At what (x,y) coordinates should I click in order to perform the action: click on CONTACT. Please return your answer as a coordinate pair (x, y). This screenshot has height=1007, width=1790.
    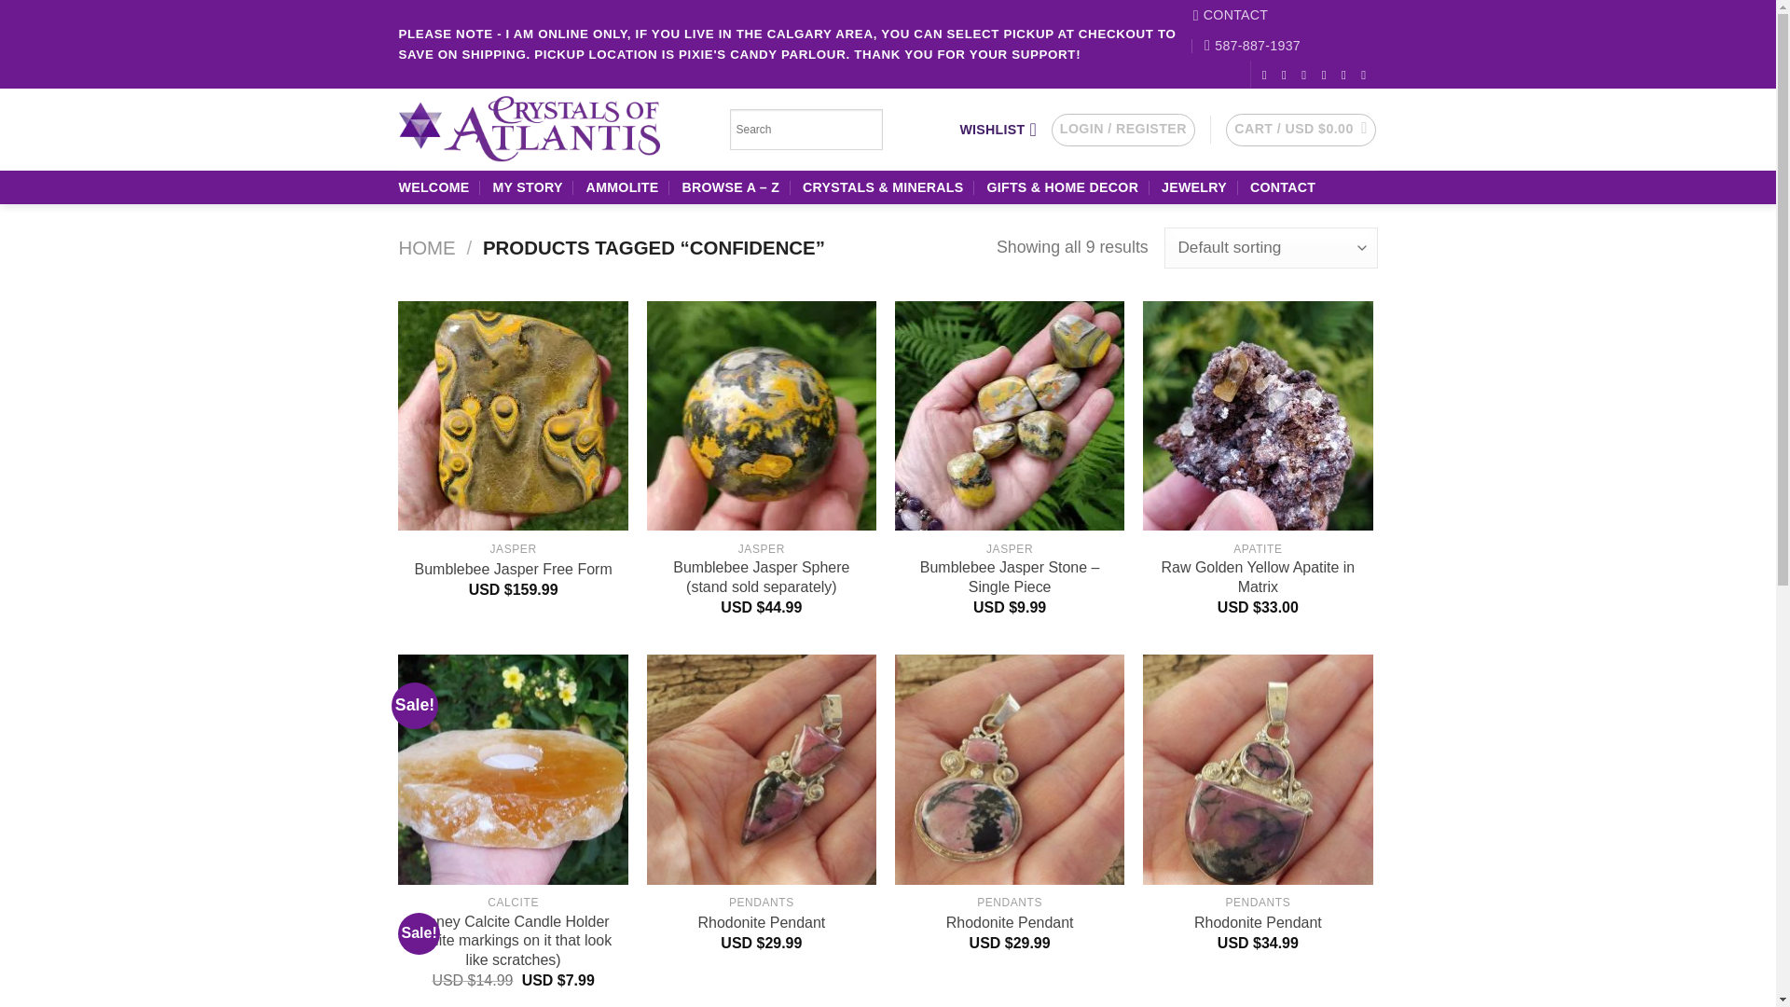
    Looking at the image, I should click on (1231, 15).